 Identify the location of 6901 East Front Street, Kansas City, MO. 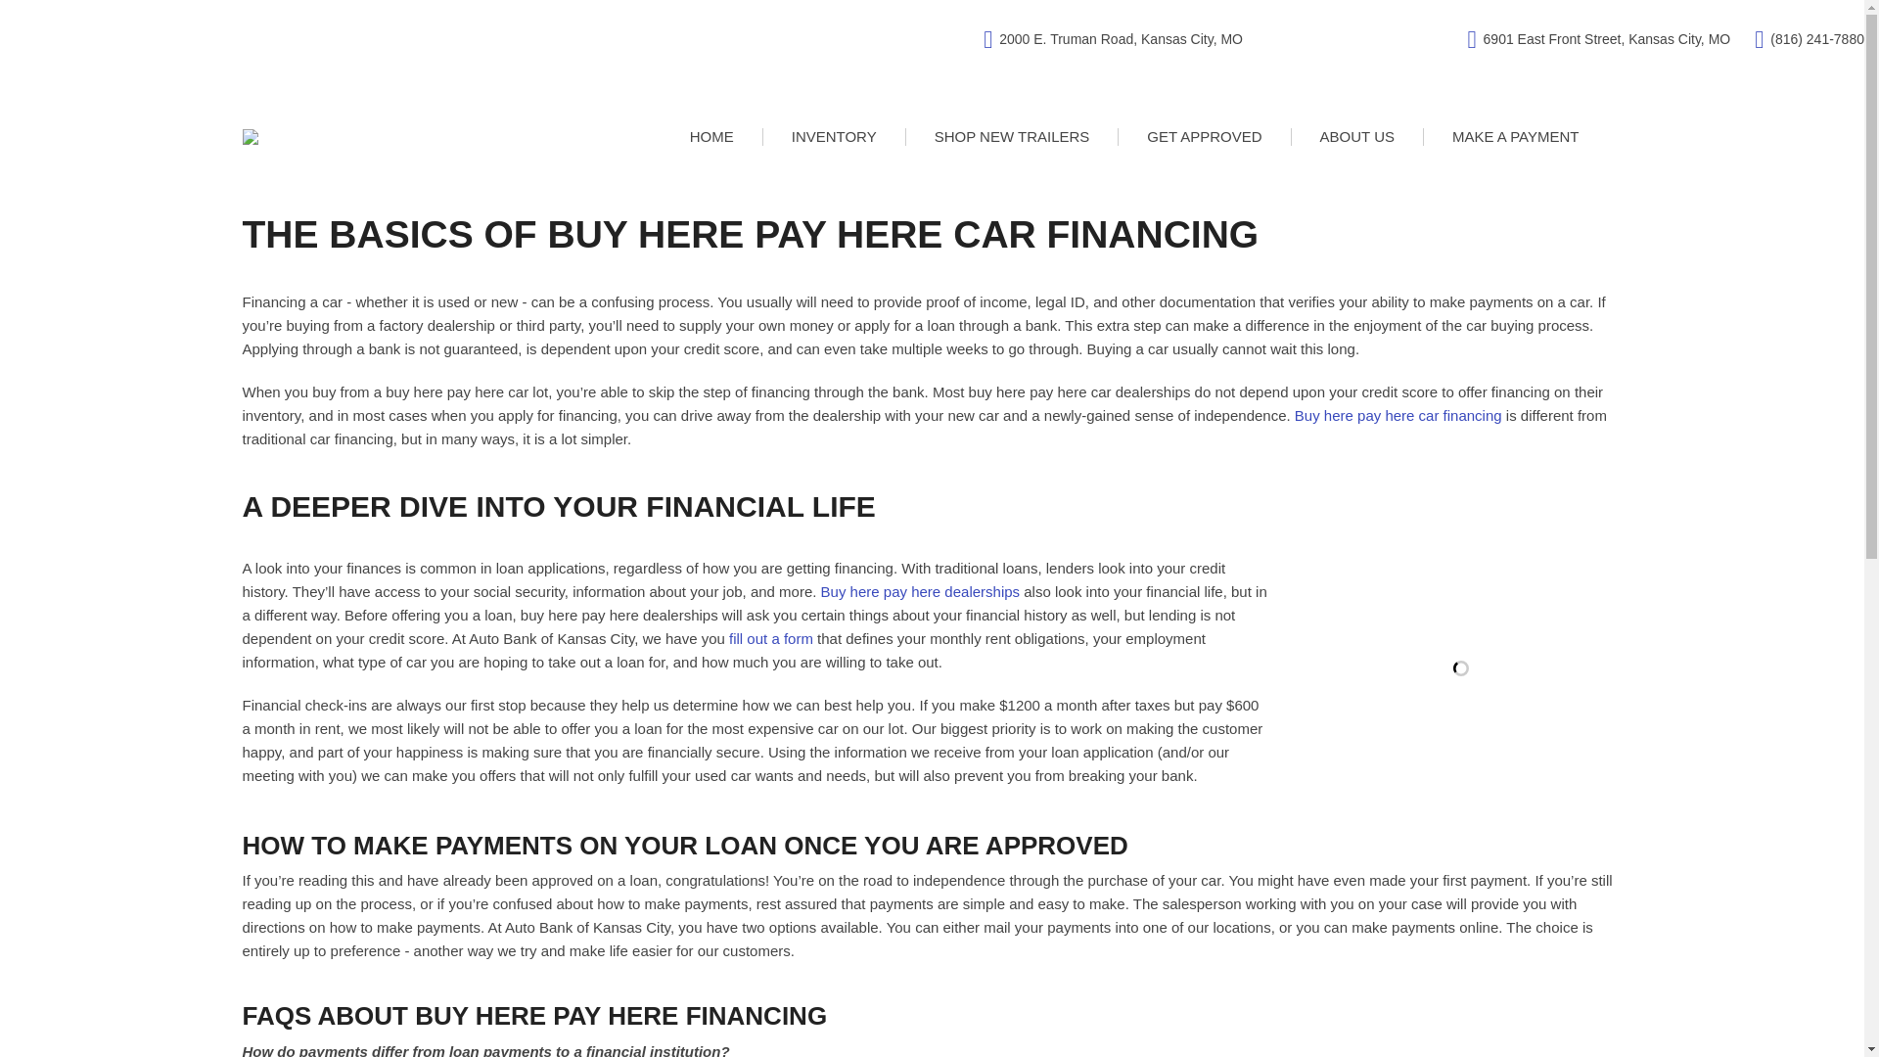
(1599, 39).